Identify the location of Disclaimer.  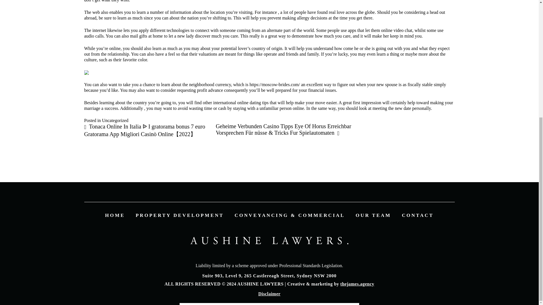
(269, 294).